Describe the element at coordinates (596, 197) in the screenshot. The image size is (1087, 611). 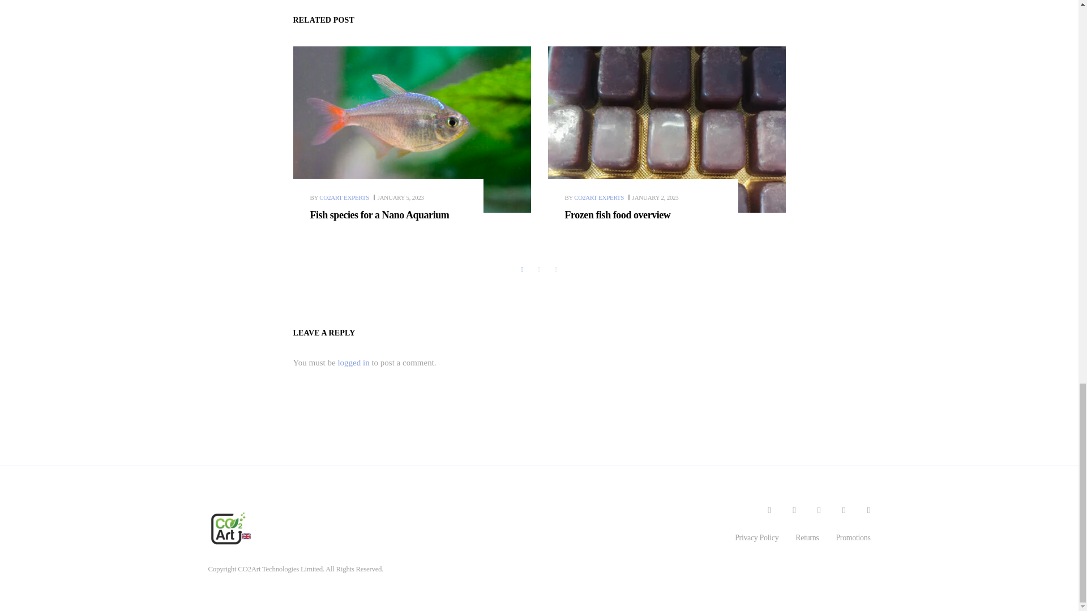
I see `Browse Author Articles` at that location.